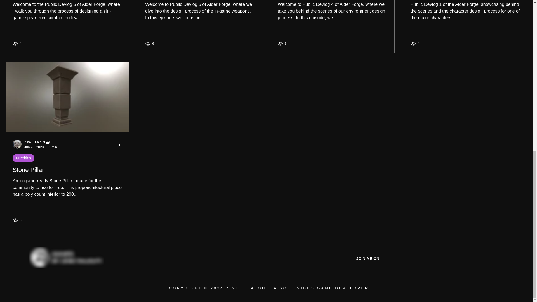 The image size is (537, 302). What do you see at coordinates (34, 147) in the screenshot?
I see `Jun 25, 2023` at bounding box center [34, 147].